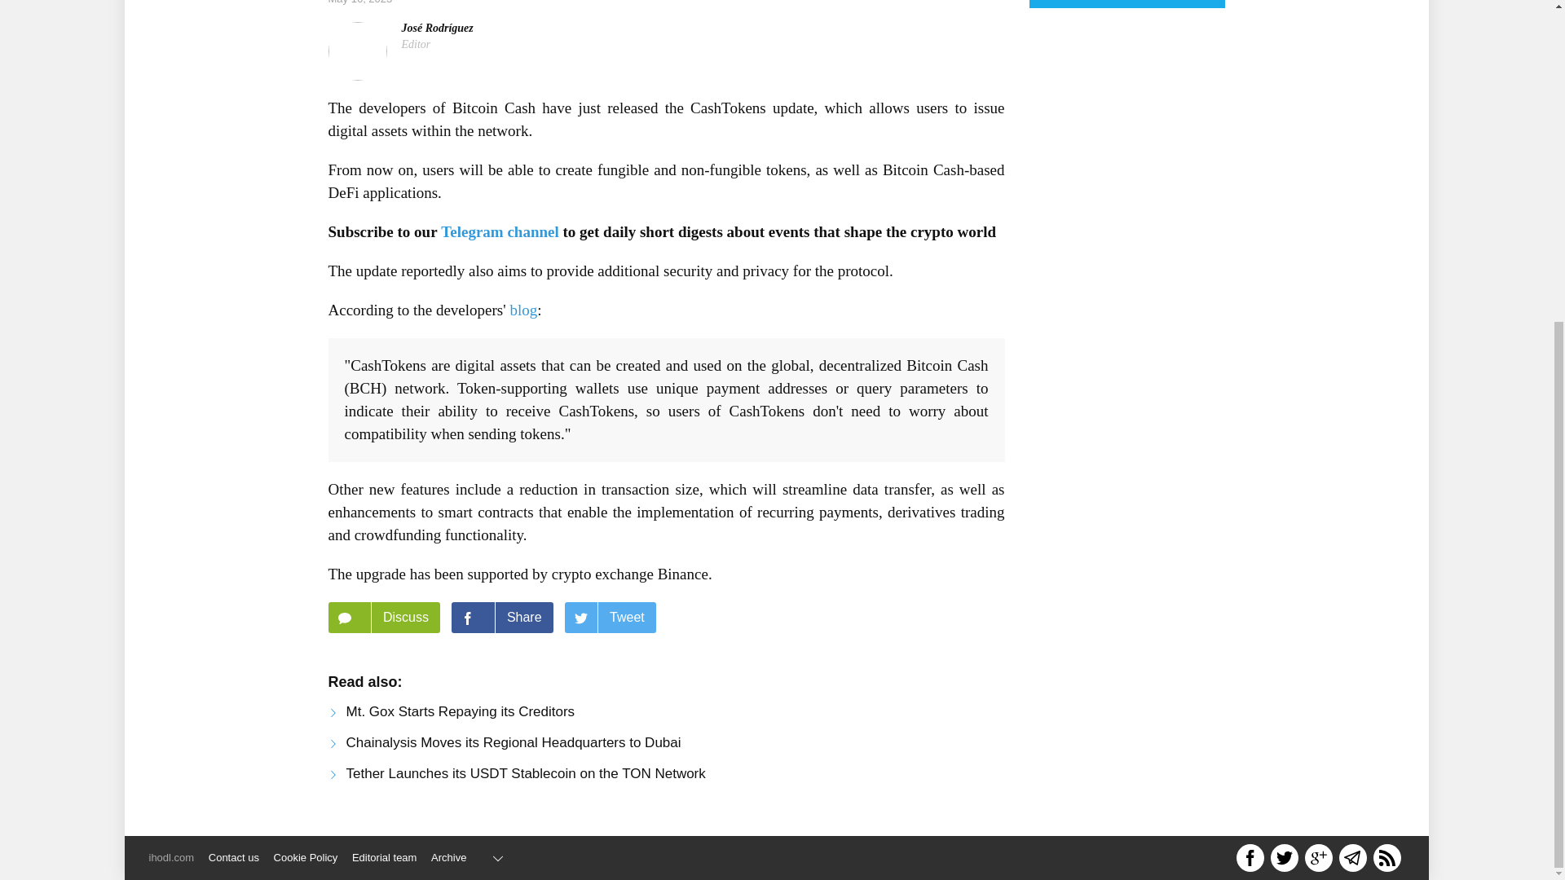  I want to click on Discuss, so click(383, 617).